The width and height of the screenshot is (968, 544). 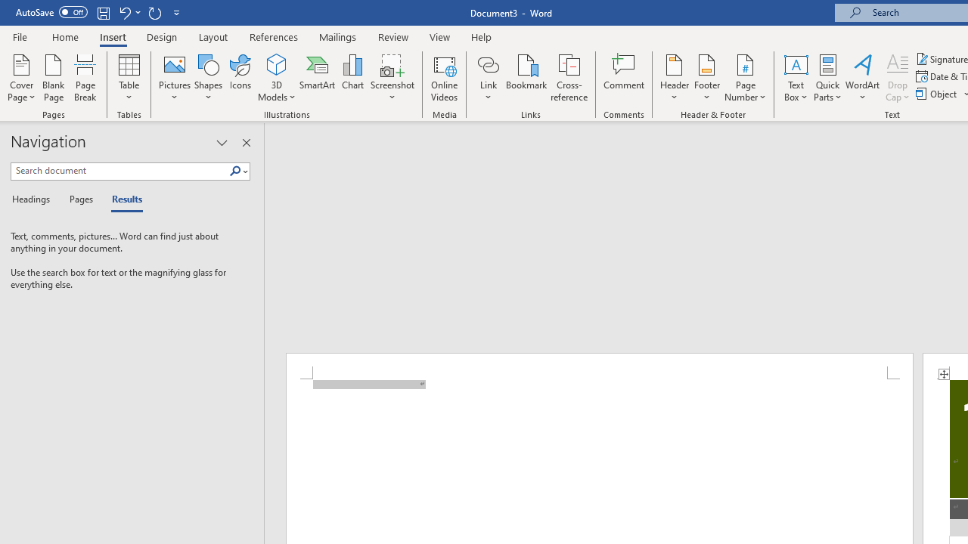 What do you see at coordinates (154, 12) in the screenshot?
I see `Repeat Doc Close` at bounding box center [154, 12].